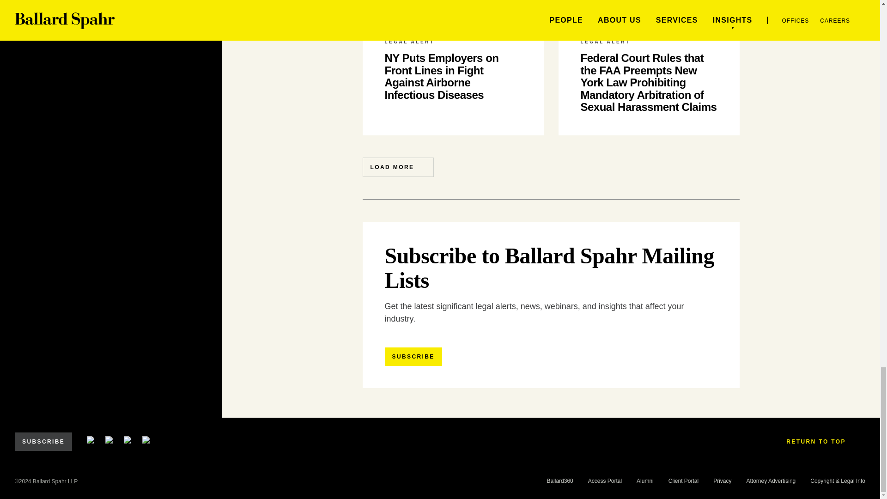  I want to click on SUBSCRIBE, so click(413, 356).